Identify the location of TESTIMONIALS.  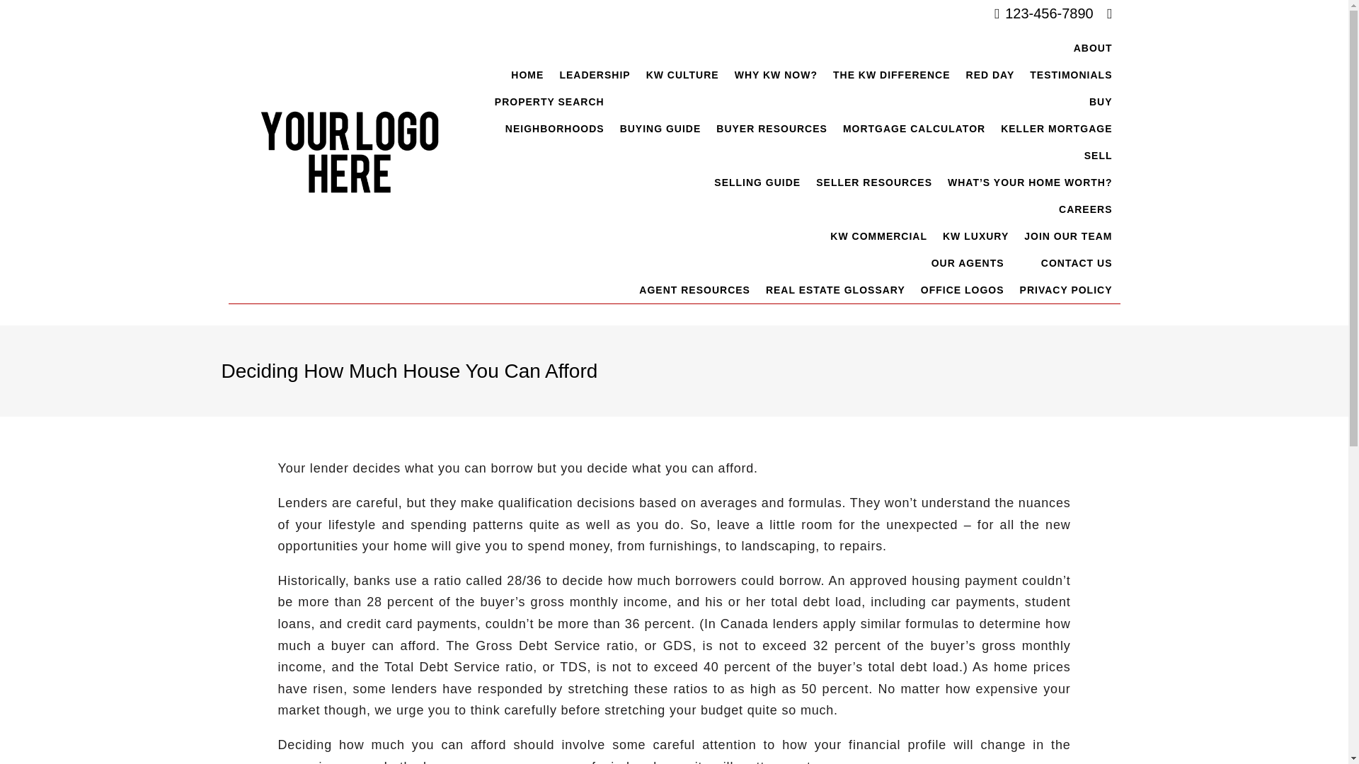
(1070, 75).